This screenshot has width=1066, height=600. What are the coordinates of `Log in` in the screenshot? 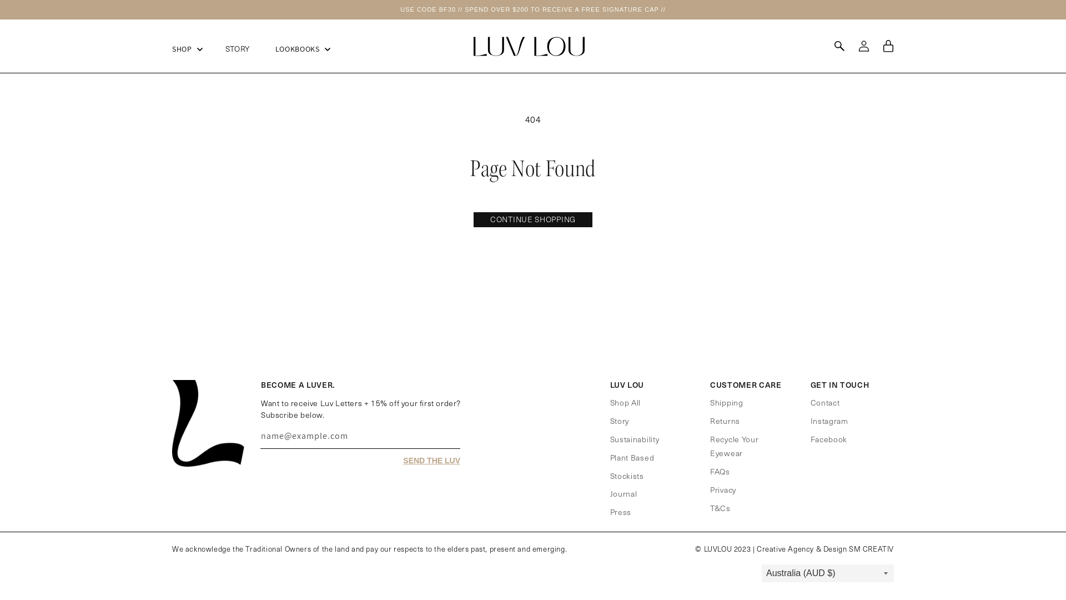 It's located at (864, 46).